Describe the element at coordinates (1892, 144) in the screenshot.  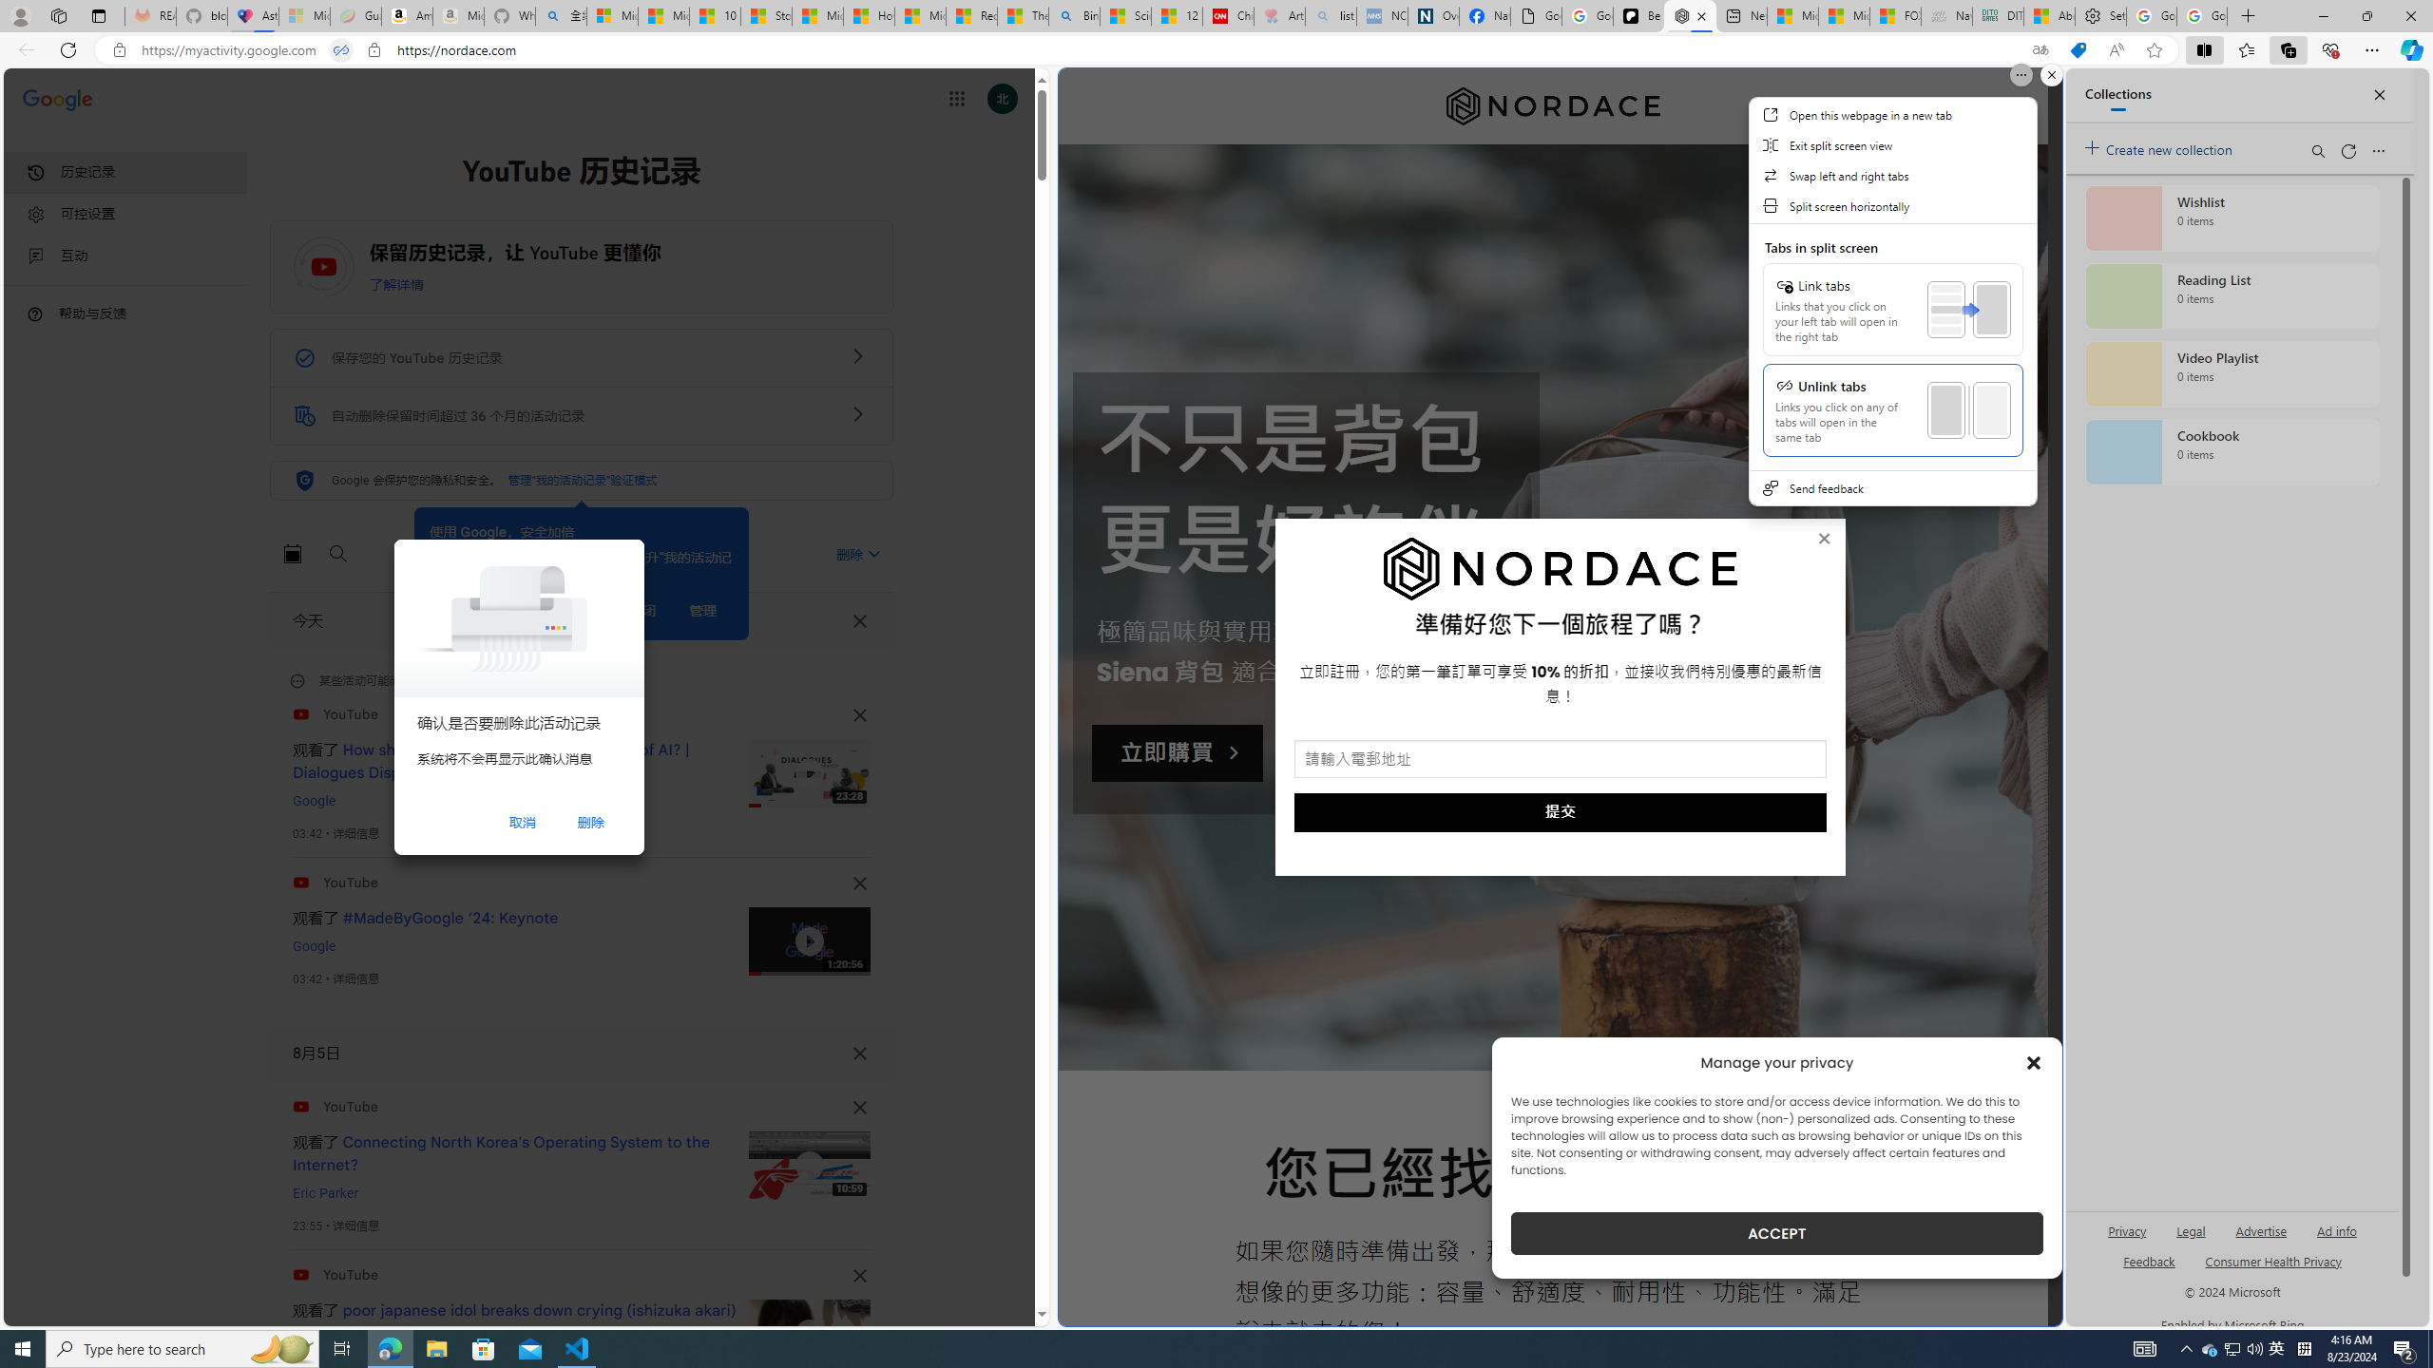
I see `Exit split screen view` at that location.